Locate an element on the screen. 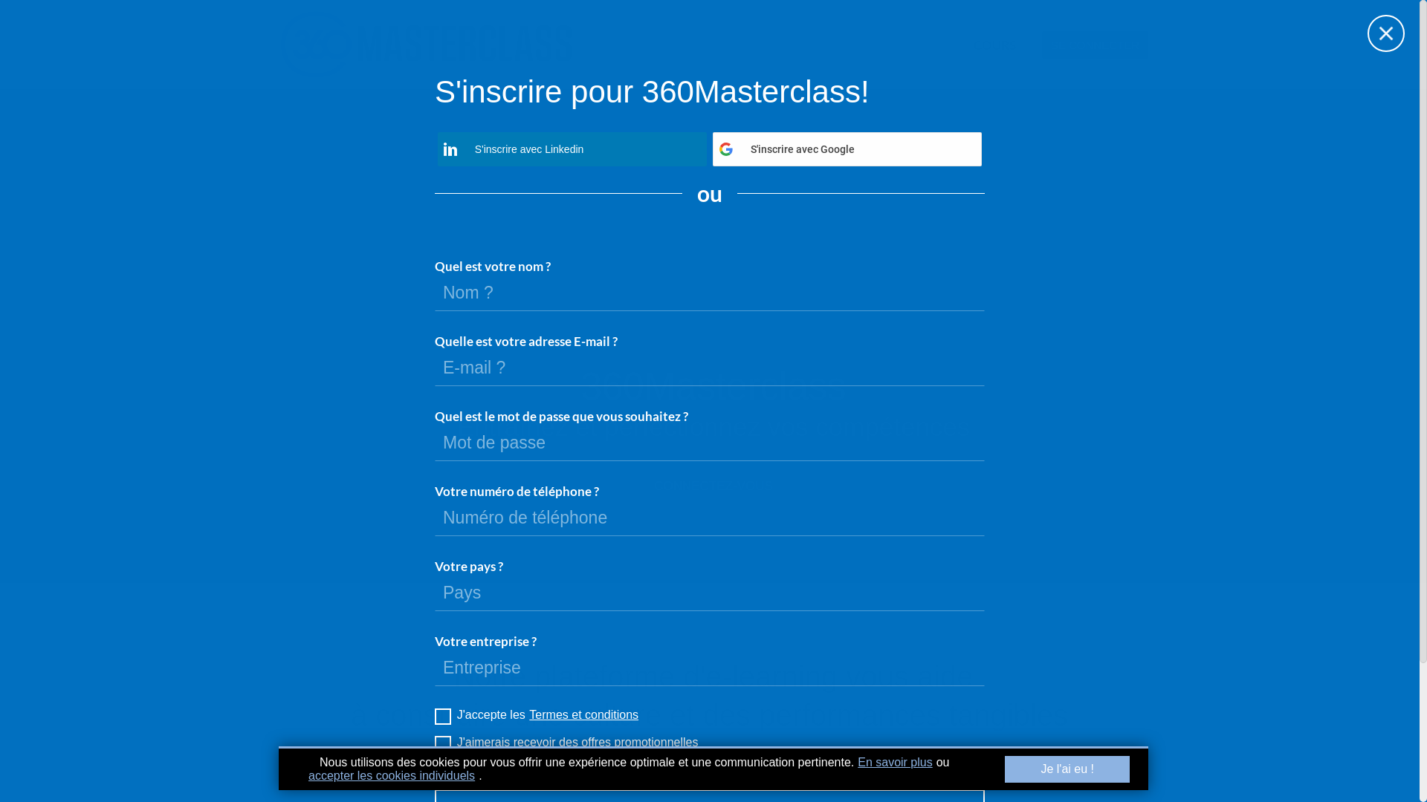 This screenshot has height=802, width=1427. SE CONNECTER is located at coordinates (1096, 45).